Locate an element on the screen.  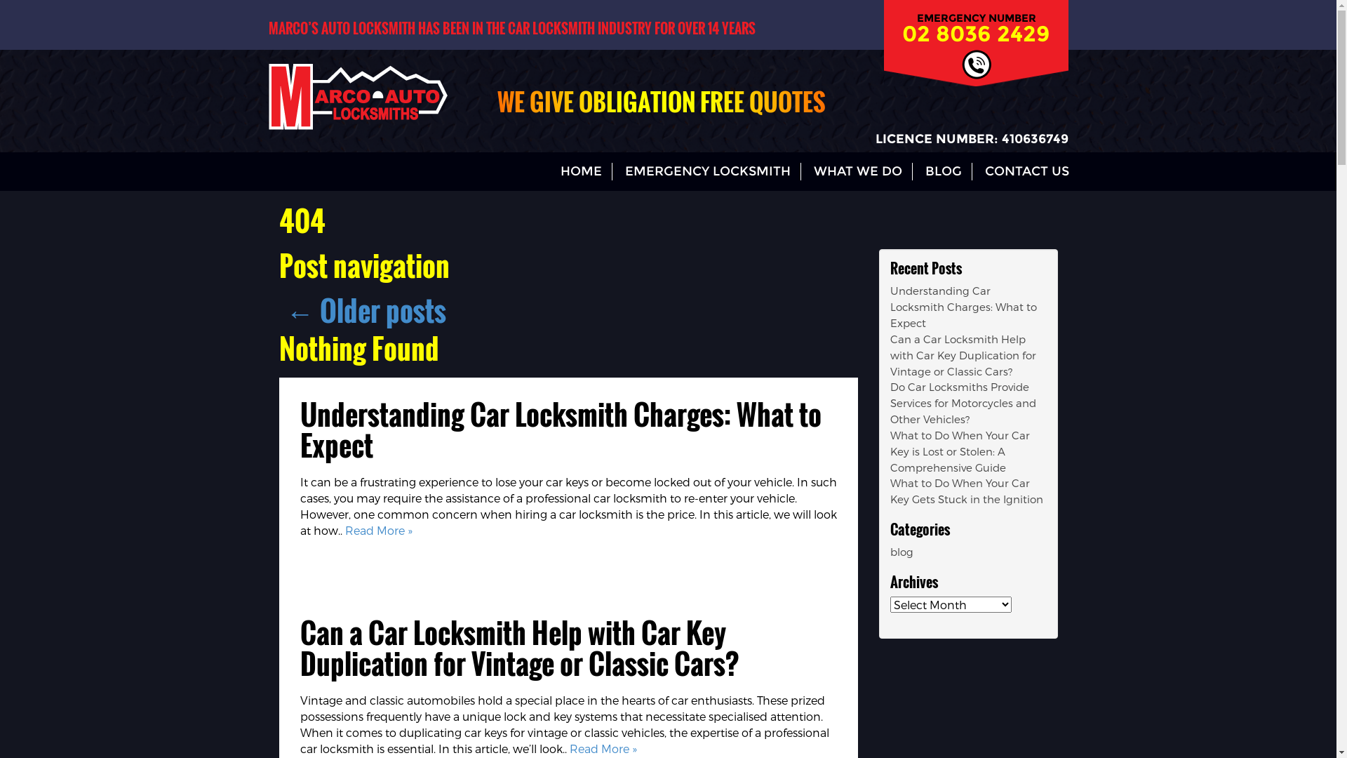
HOME is located at coordinates (581, 172).